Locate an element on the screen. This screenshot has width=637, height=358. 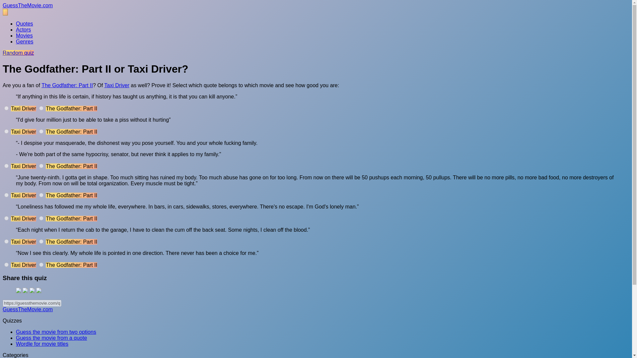
on is located at coordinates (7, 166).